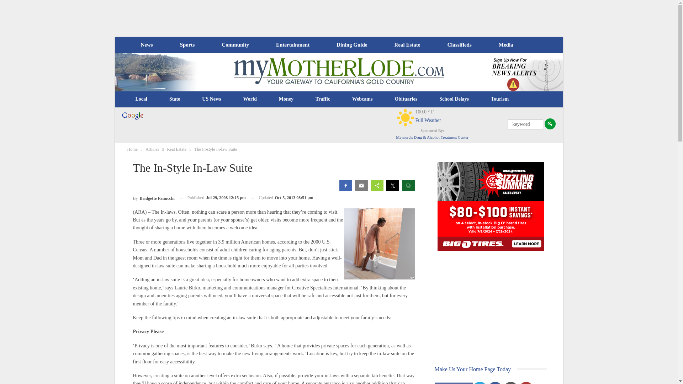 The width and height of the screenshot is (683, 384). Describe the element at coordinates (286, 99) in the screenshot. I see `Money` at that location.